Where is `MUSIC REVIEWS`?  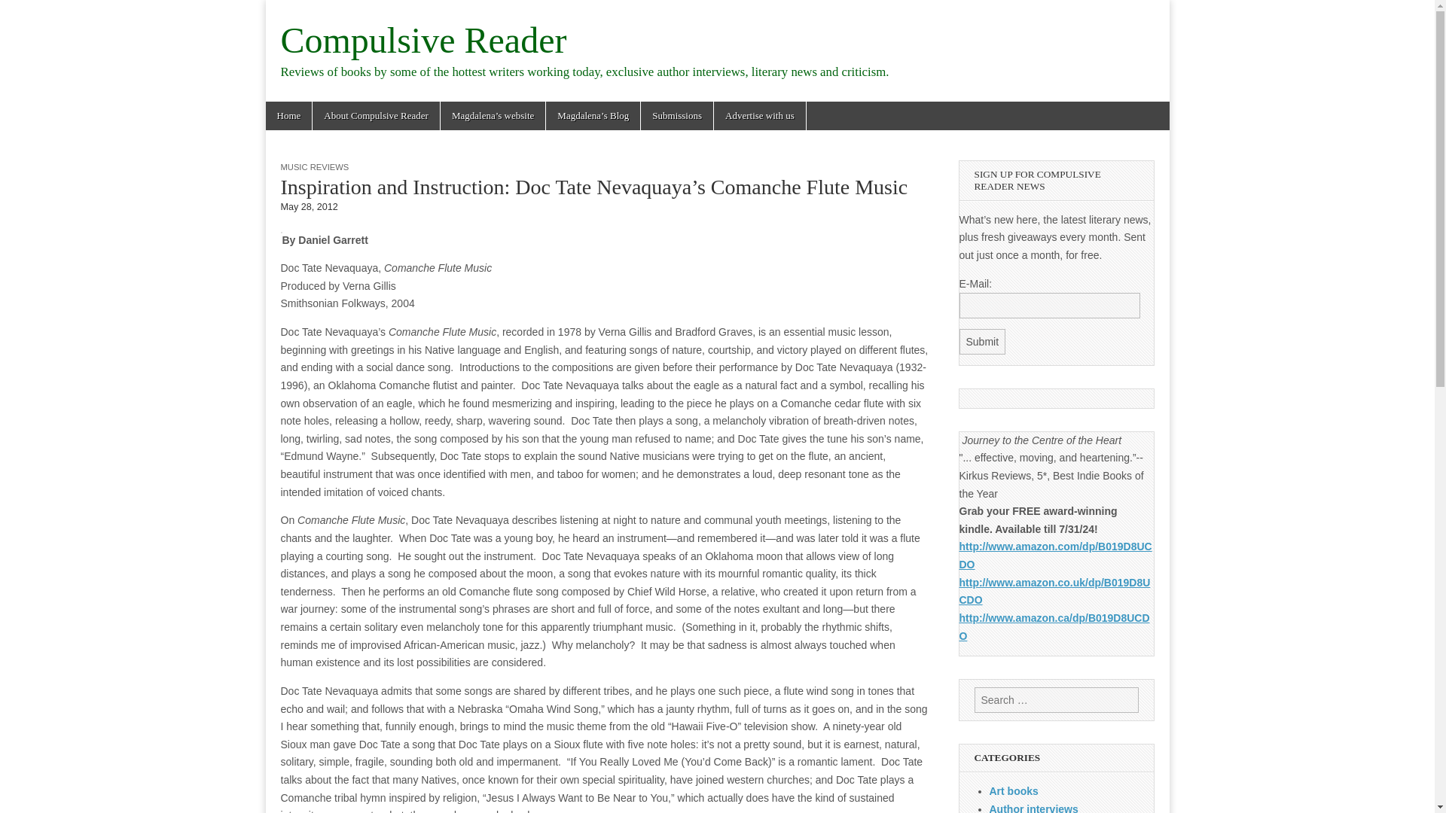 MUSIC REVIEWS is located at coordinates (314, 167).